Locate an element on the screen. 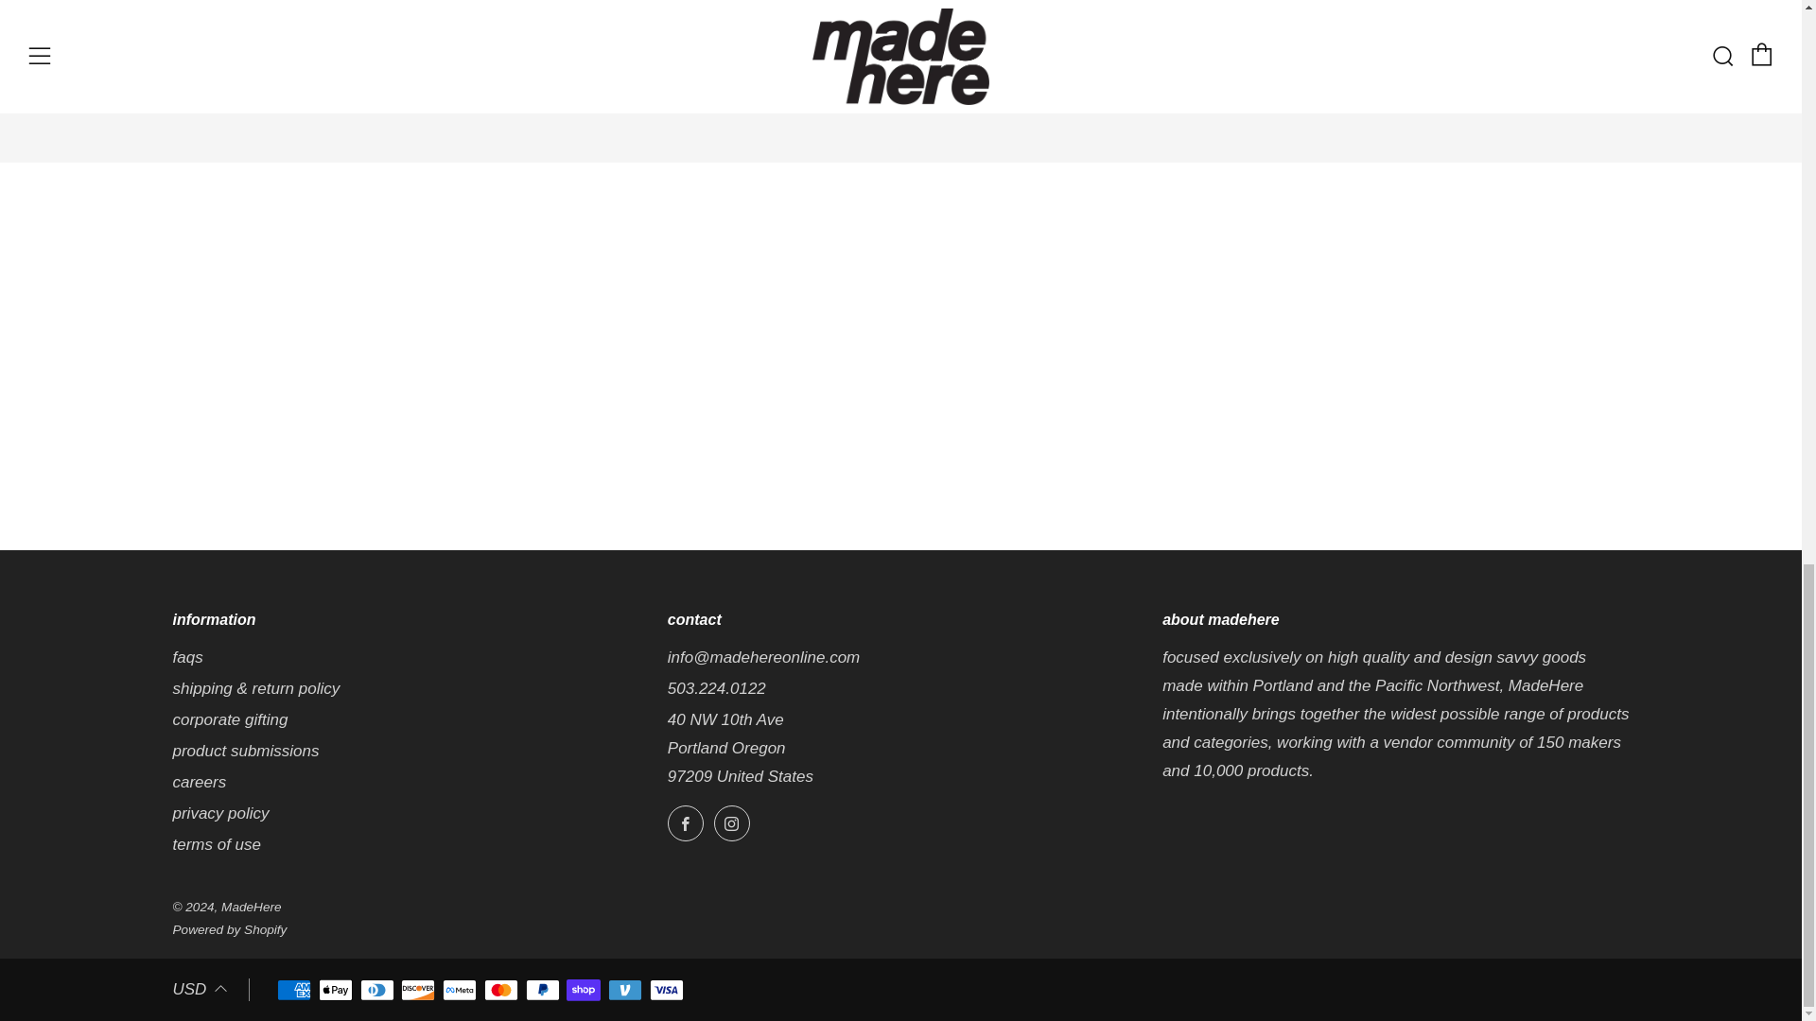 This screenshot has height=1021, width=1816. Diners Club is located at coordinates (376, 991).